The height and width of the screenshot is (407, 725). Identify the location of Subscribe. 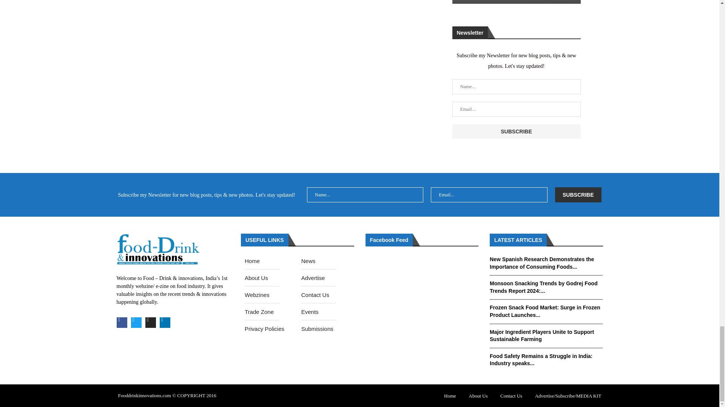
(578, 194).